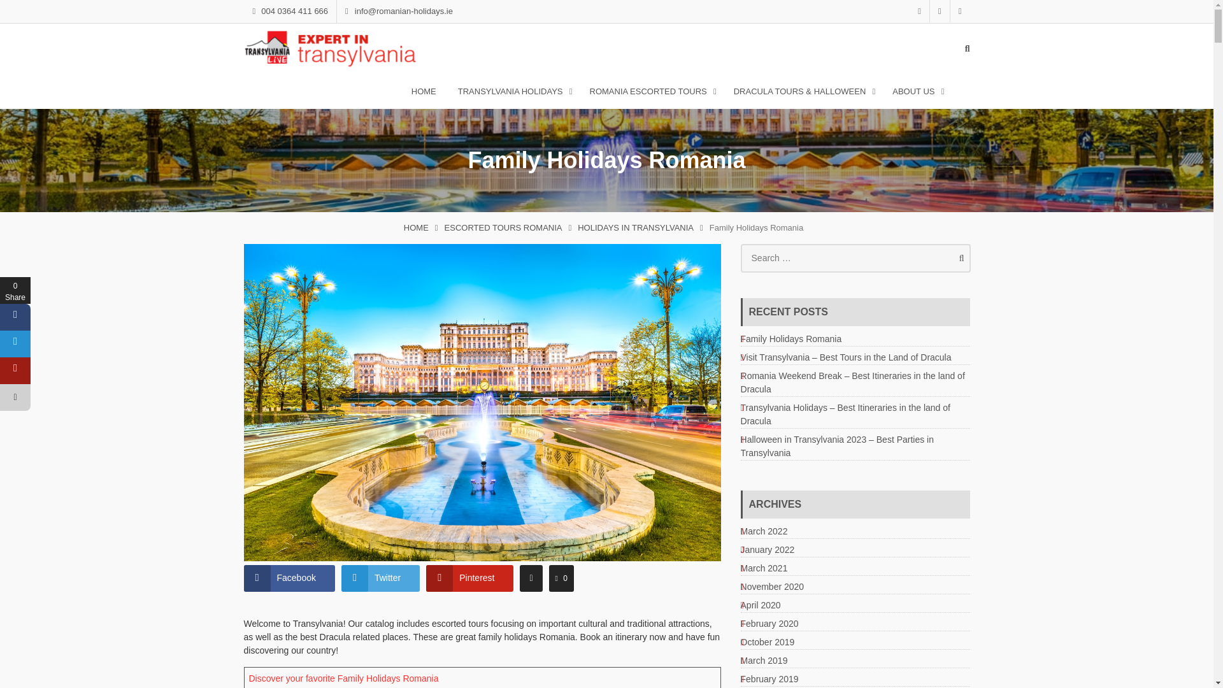 This screenshot has height=688, width=1223. Describe the element at coordinates (920, 11) in the screenshot. I see `Facebook` at that location.